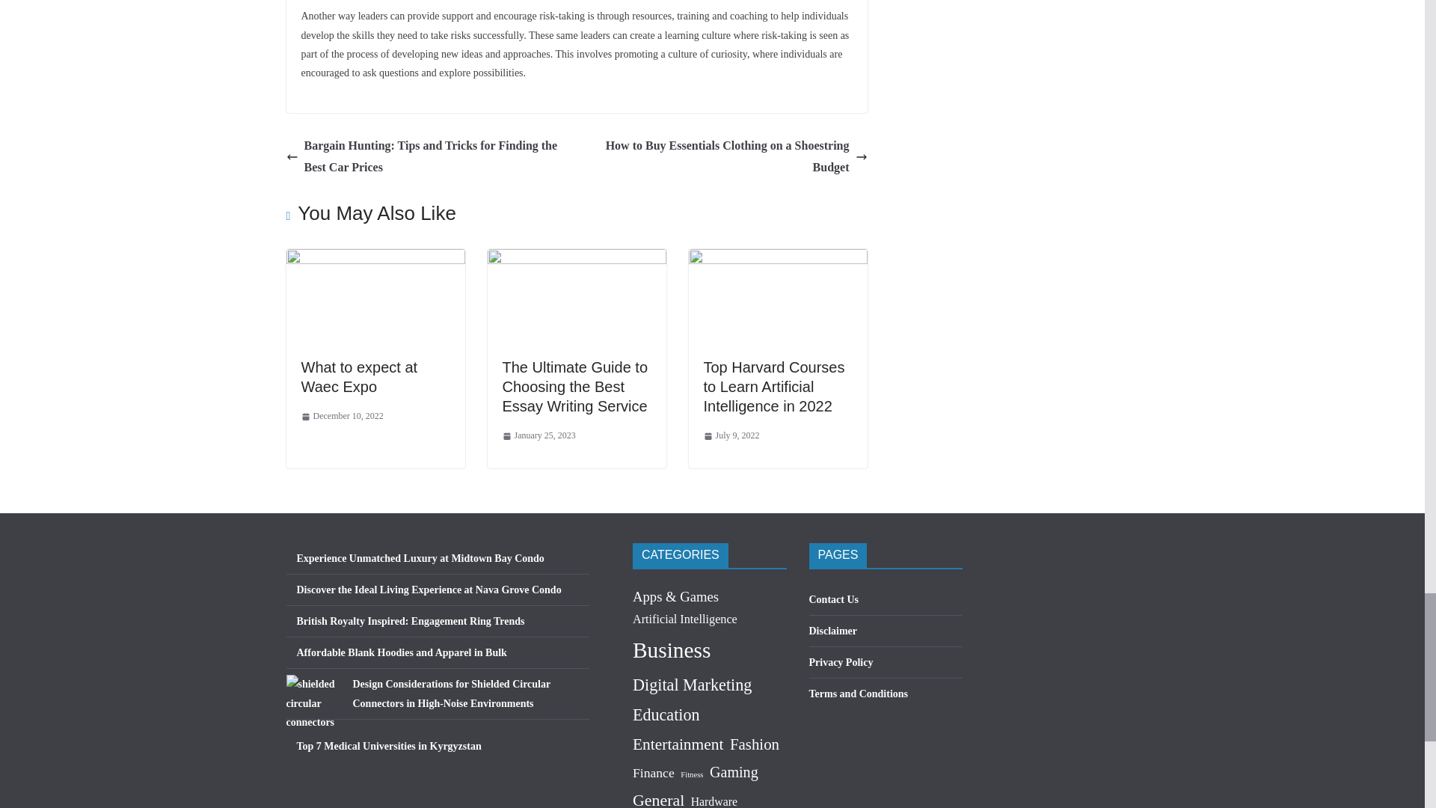 This screenshot has height=808, width=1436. What do you see at coordinates (359, 377) in the screenshot?
I see `What to expect at Waec Expo` at bounding box center [359, 377].